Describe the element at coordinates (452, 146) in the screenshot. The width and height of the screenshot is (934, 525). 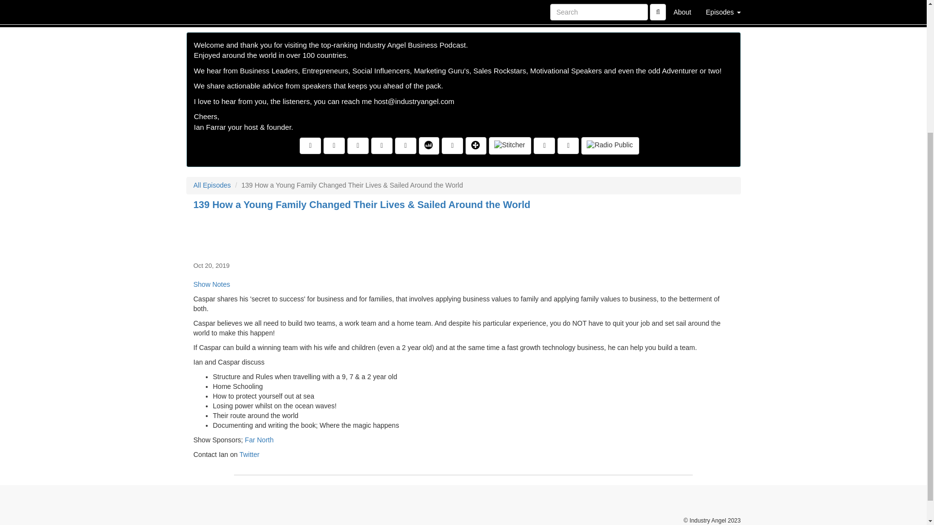
I see `Listen on Apple Podcasts` at that location.